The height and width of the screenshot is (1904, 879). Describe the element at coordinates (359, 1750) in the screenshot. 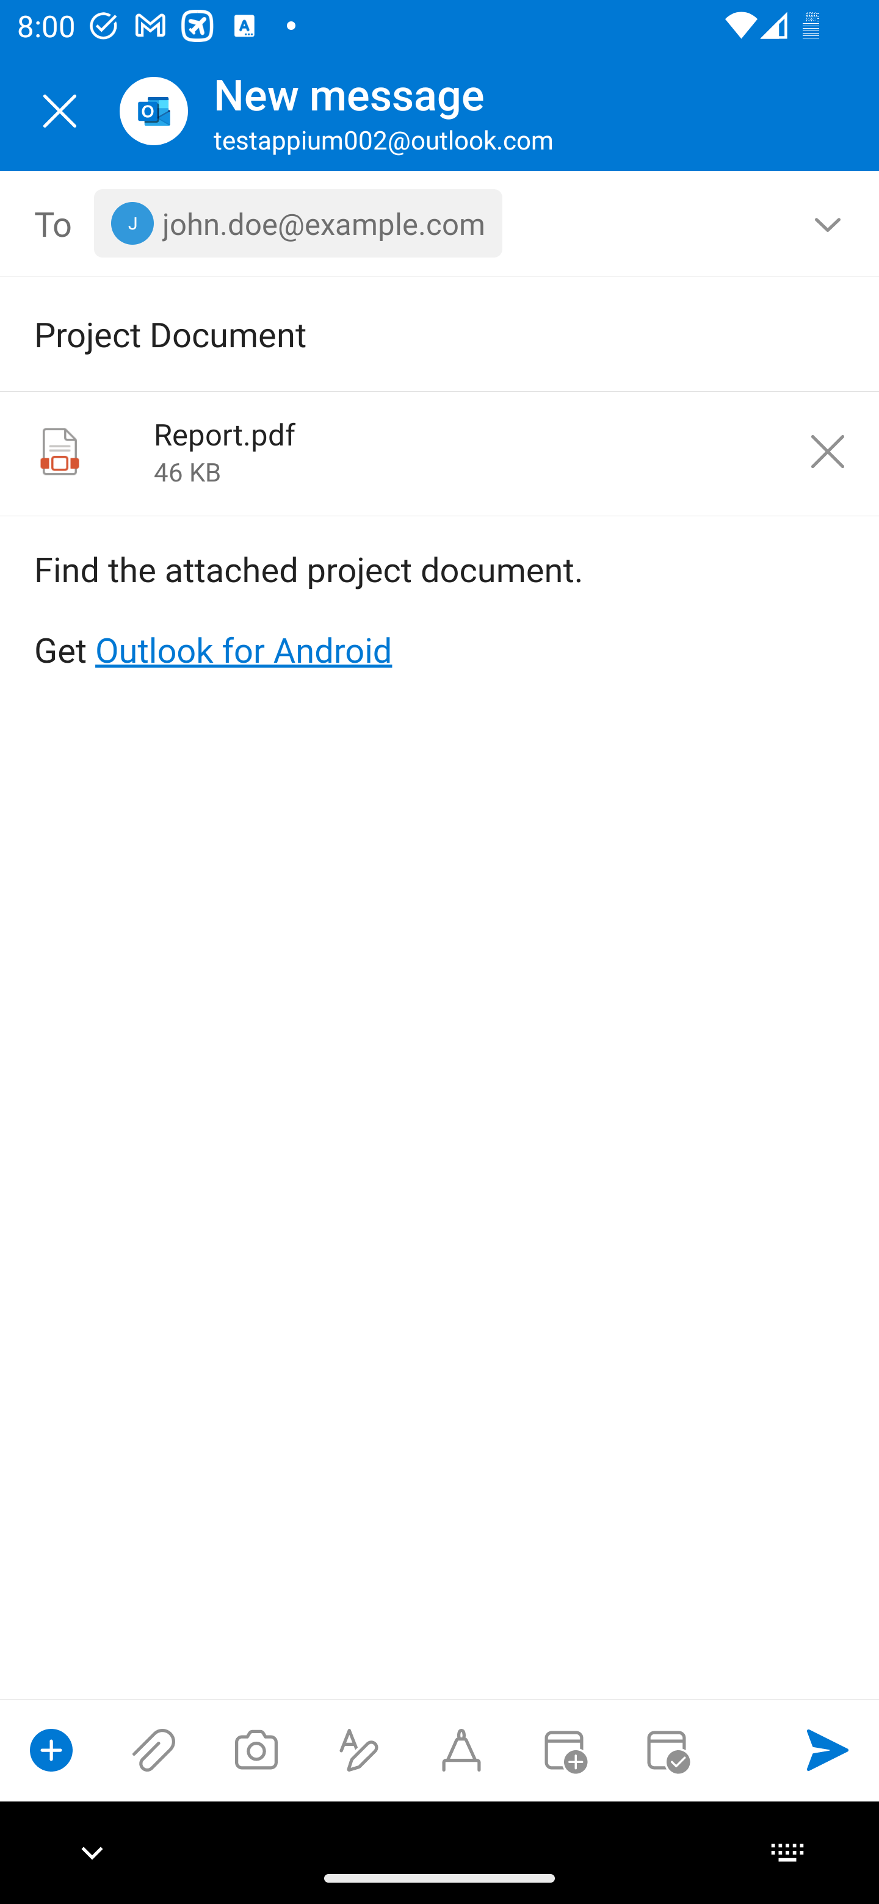

I see `Show formatting options` at that location.